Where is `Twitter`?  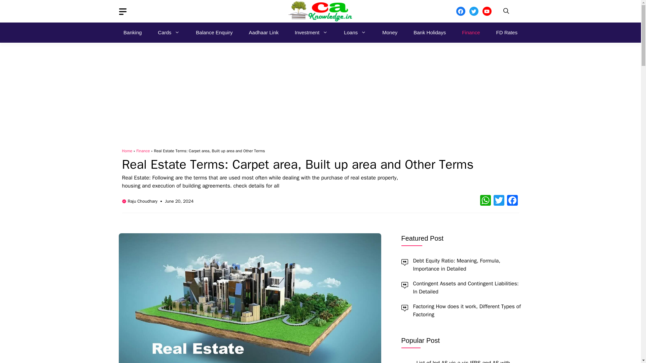 Twitter is located at coordinates (498, 201).